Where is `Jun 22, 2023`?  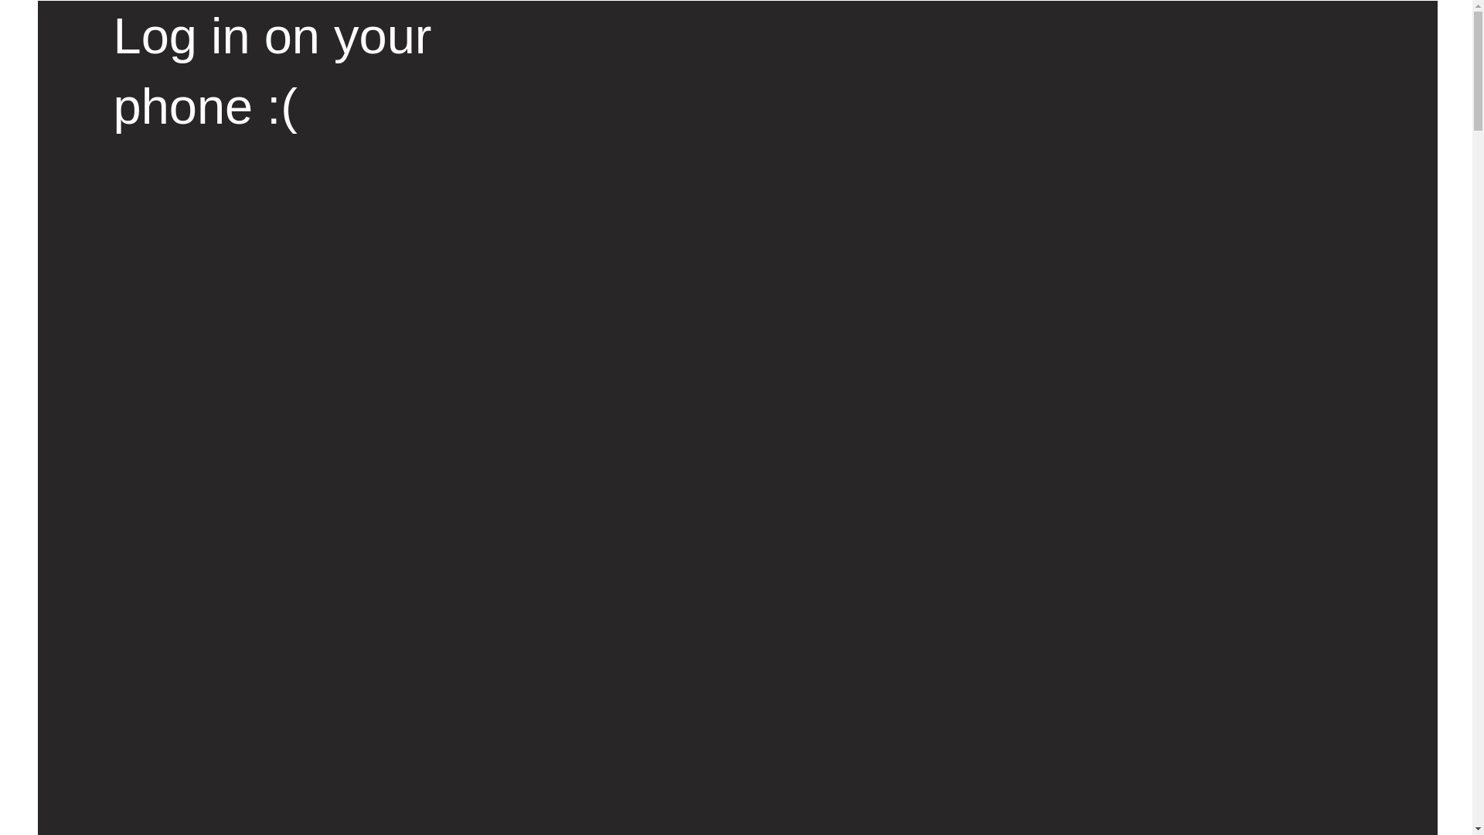 Jun 22, 2023 is located at coordinates (585, 275).